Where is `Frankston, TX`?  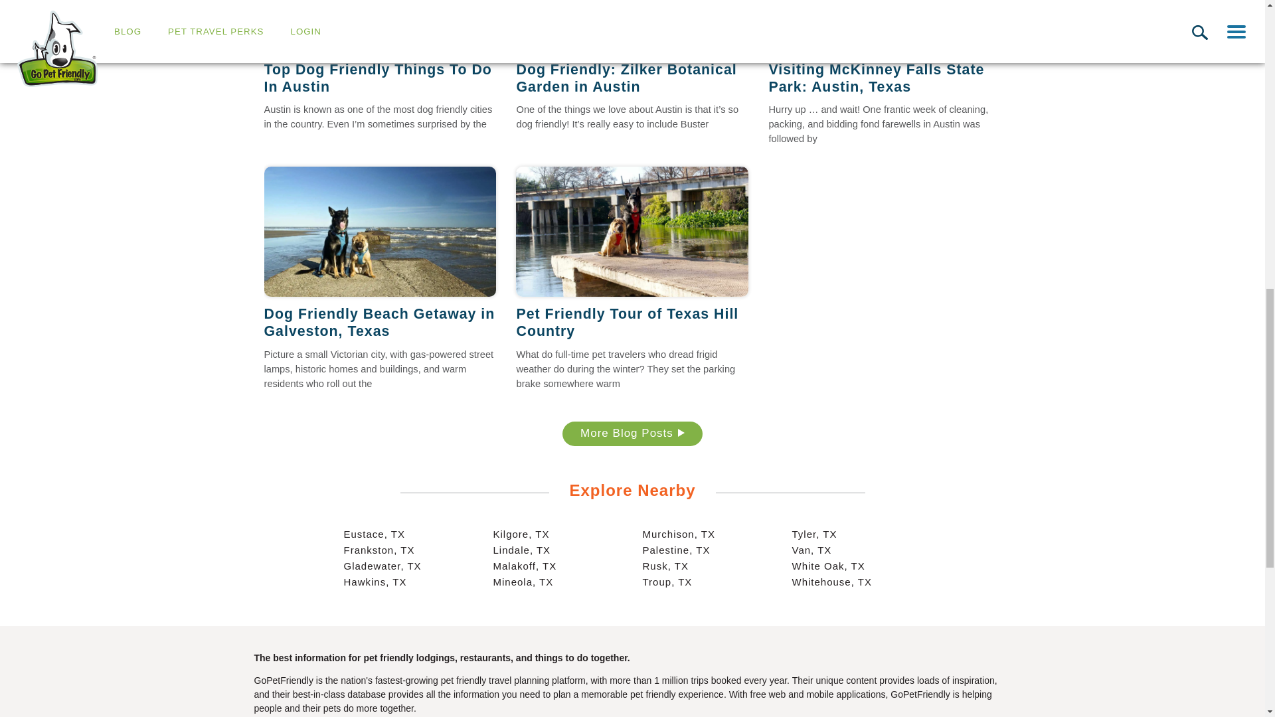 Frankston, TX is located at coordinates (380, 550).